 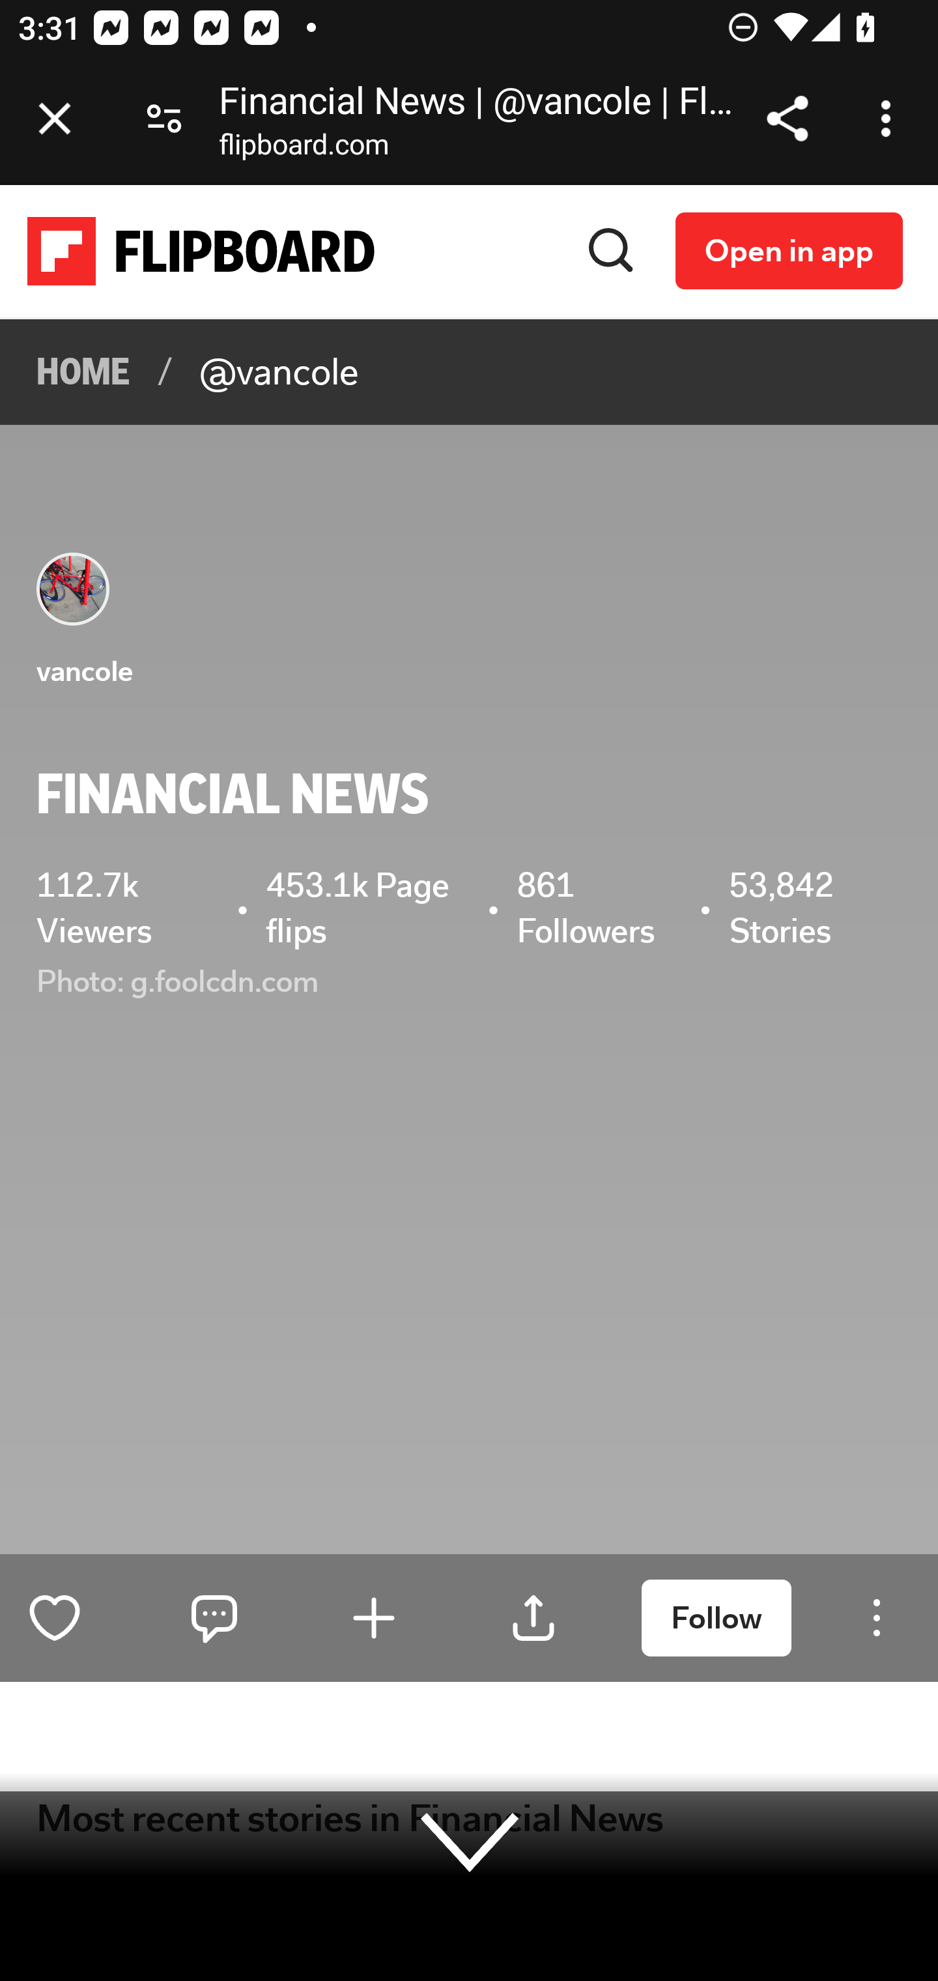 What do you see at coordinates (279, 373) in the screenshot?
I see `@vancole` at bounding box center [279, 373].